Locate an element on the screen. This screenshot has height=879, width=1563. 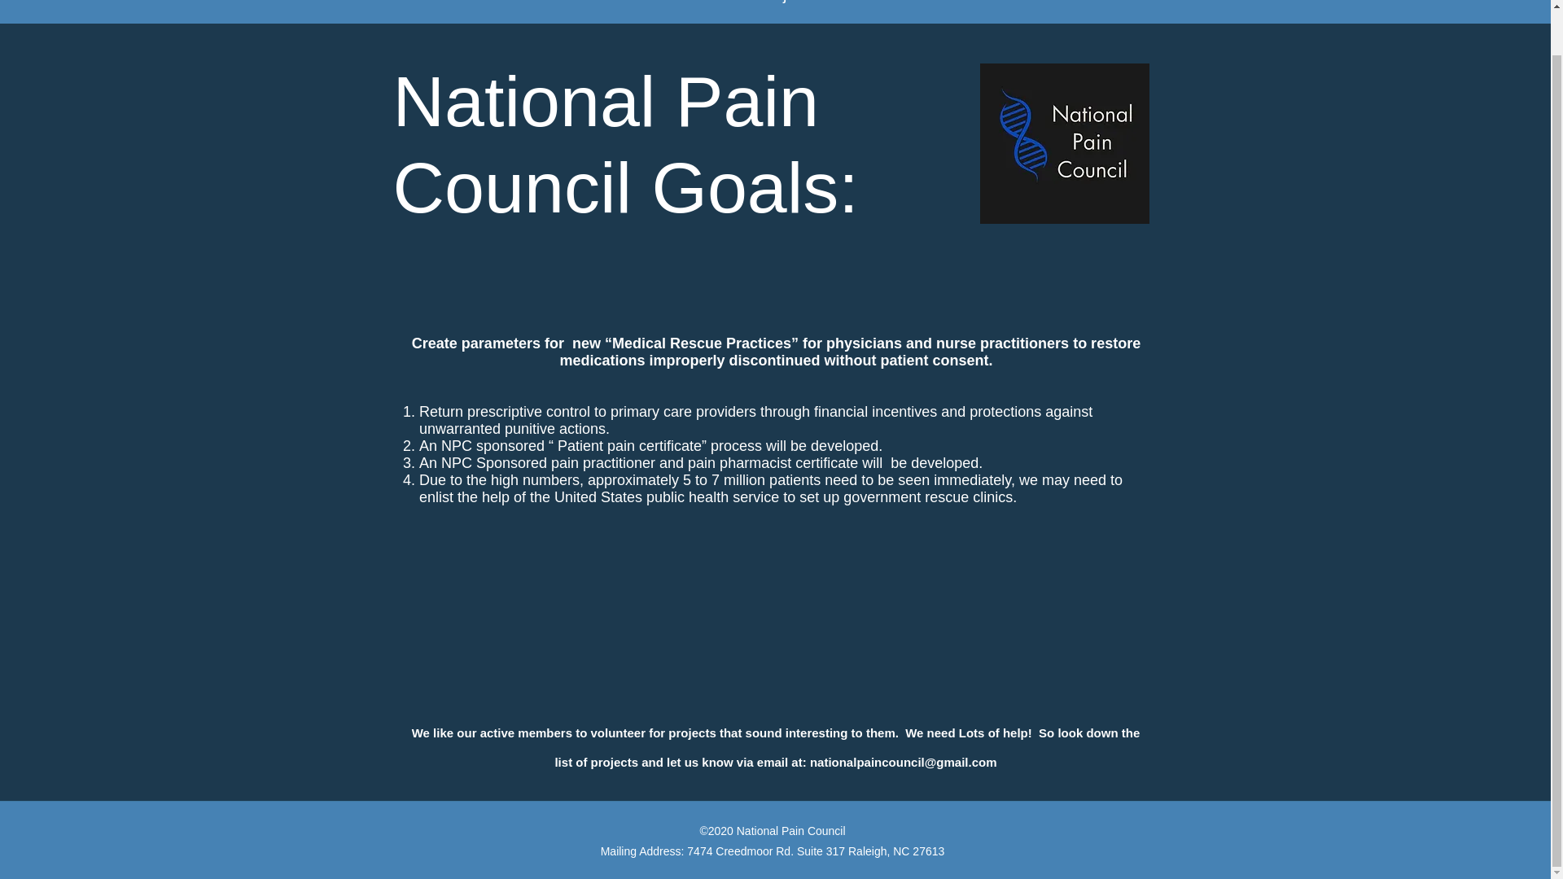
News is located at coordinates (713, 3).